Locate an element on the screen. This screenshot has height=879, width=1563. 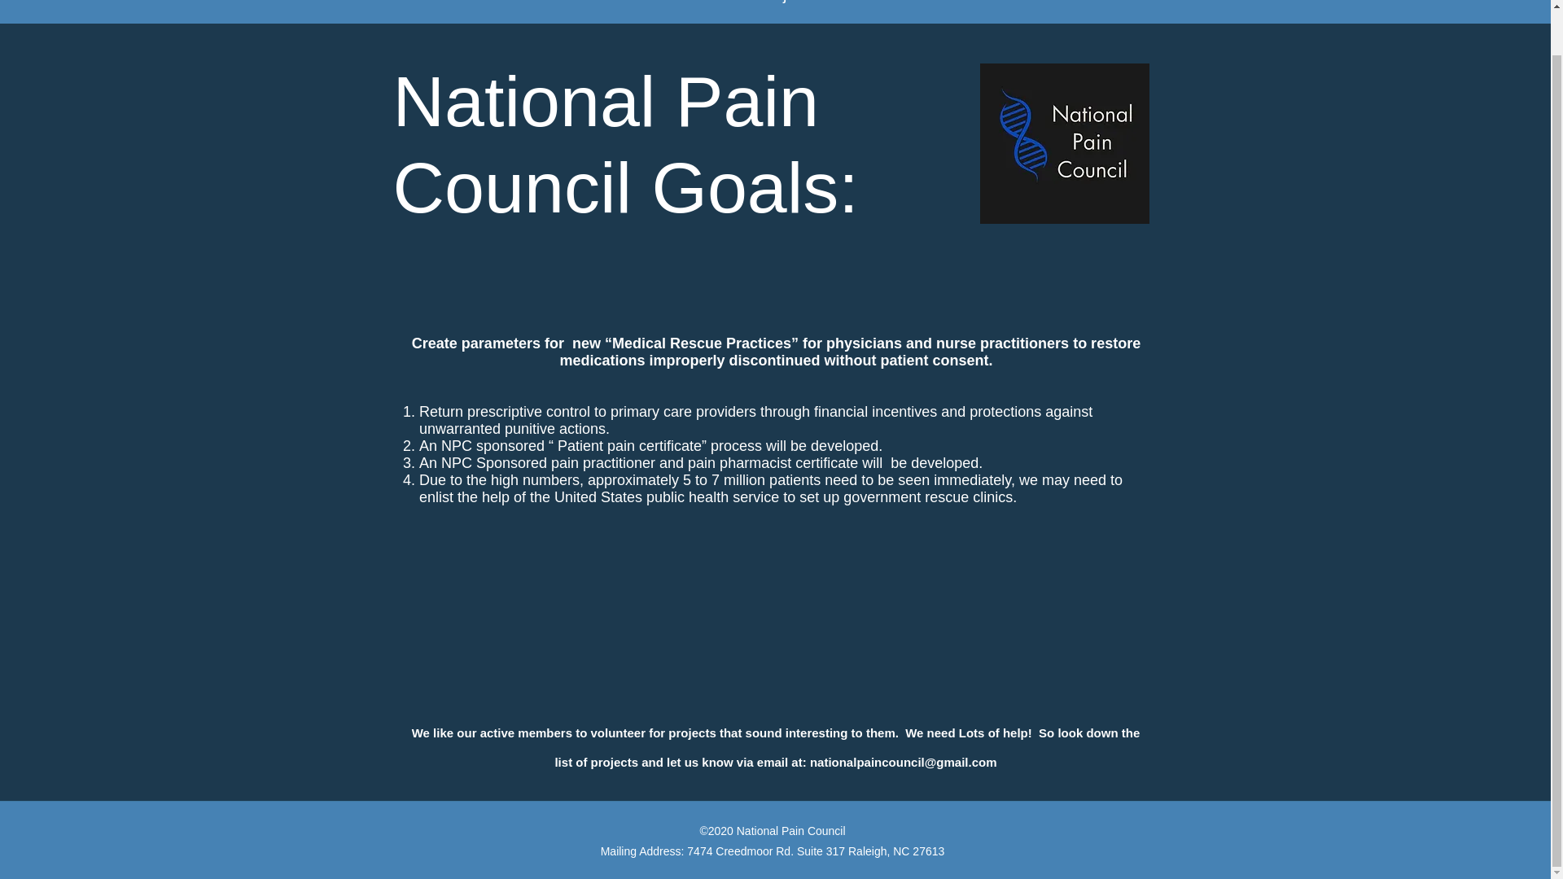
News is located at coordinates (713, 3).